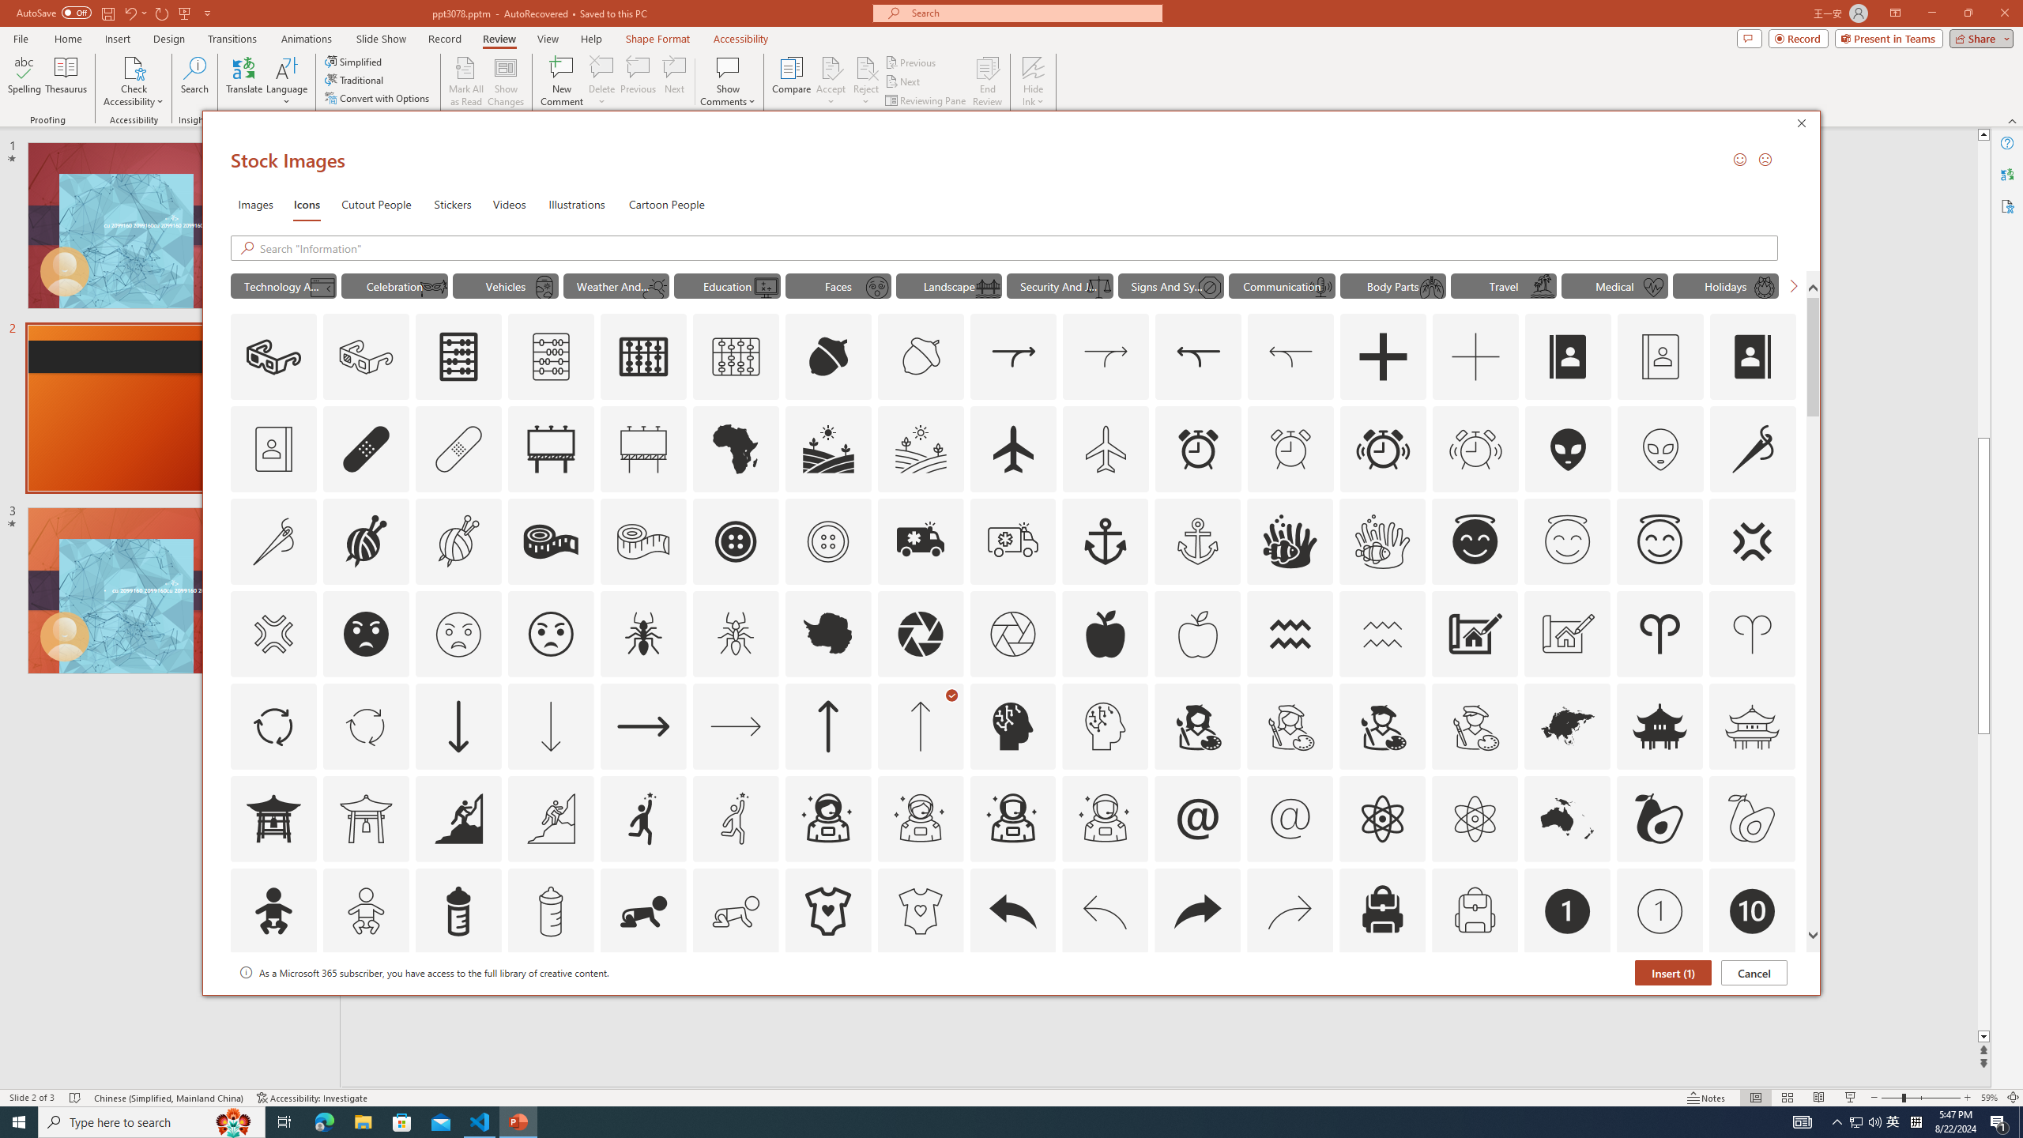 This screenshot has width=2023, height=1138. Describe the element at coordinates (1475, 634) in the screenshot. I see `AutomationID: Icons_Architecture` at that location.